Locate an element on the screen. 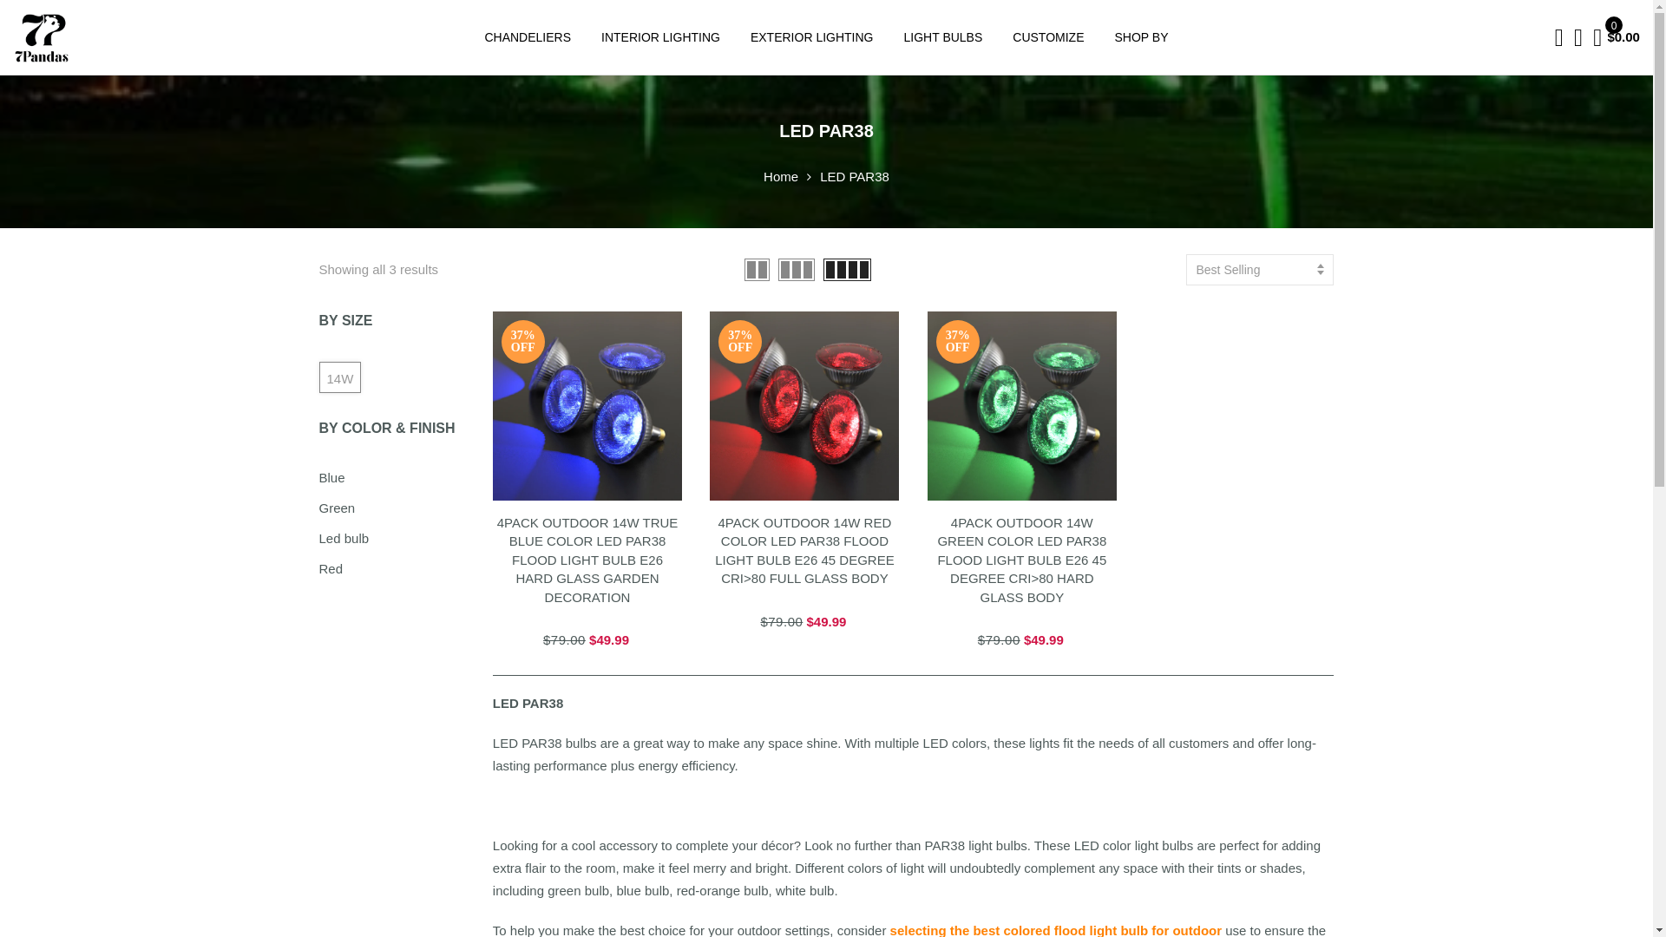 The image size is (1666, 937). Narrow selection to products matching tag color green is located at coordinates (338, 508).